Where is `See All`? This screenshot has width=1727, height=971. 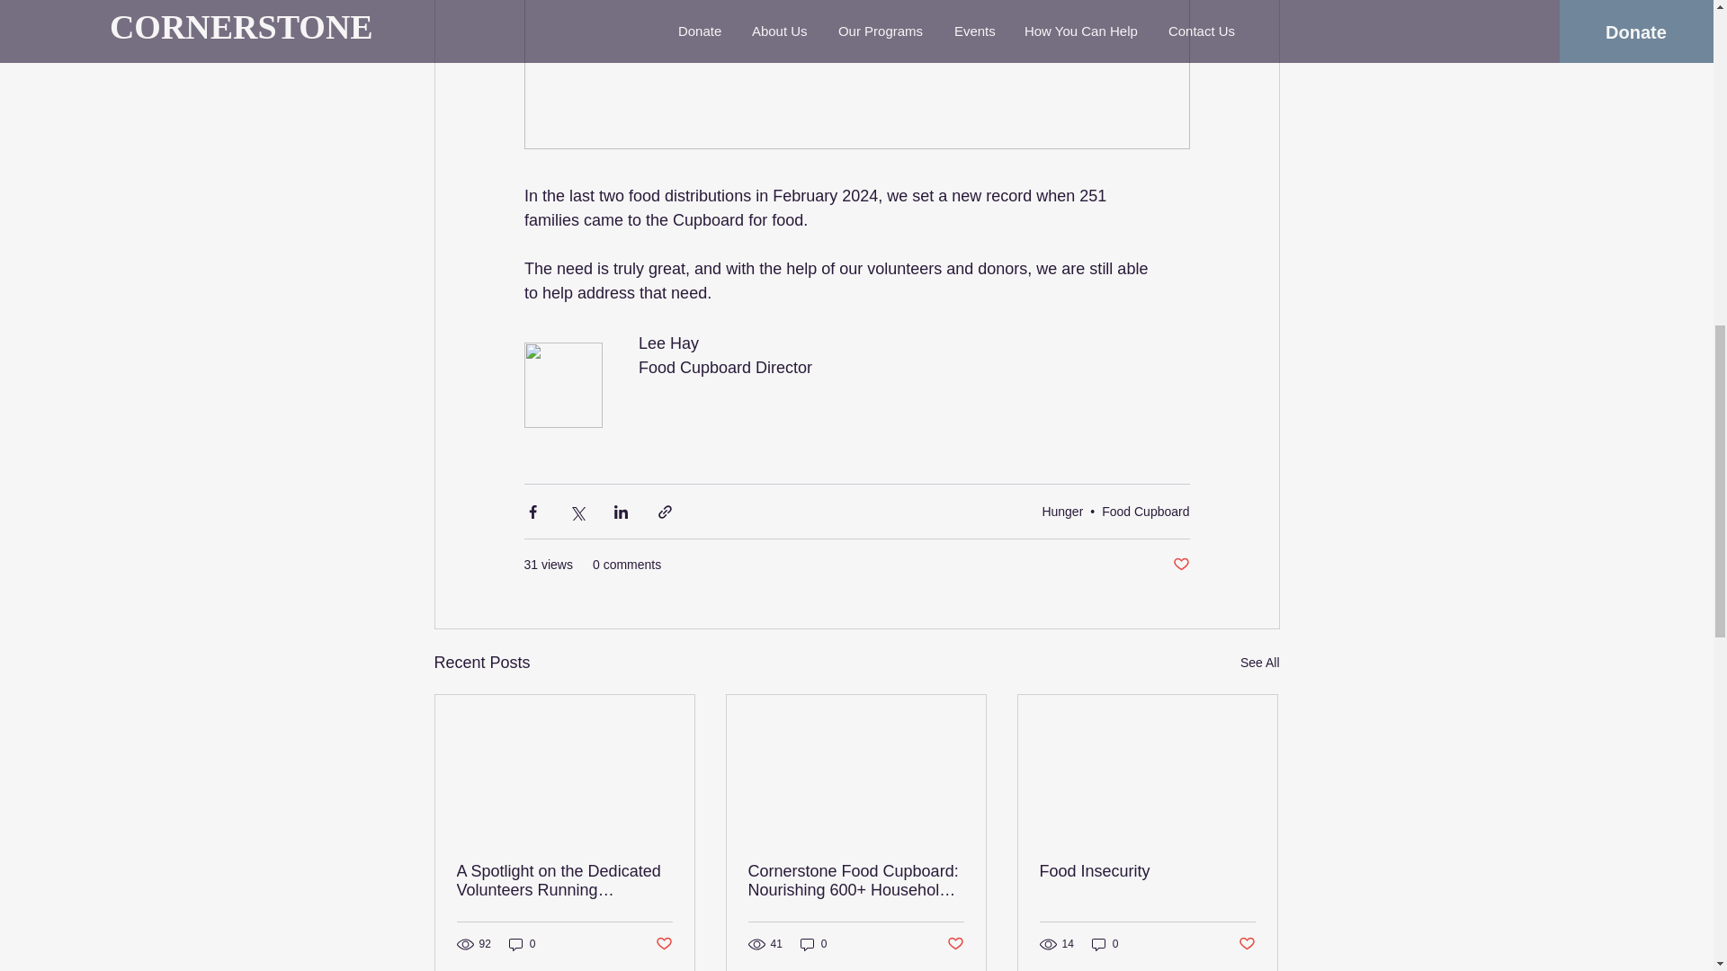
See All is located at coordinates (1259, 662).